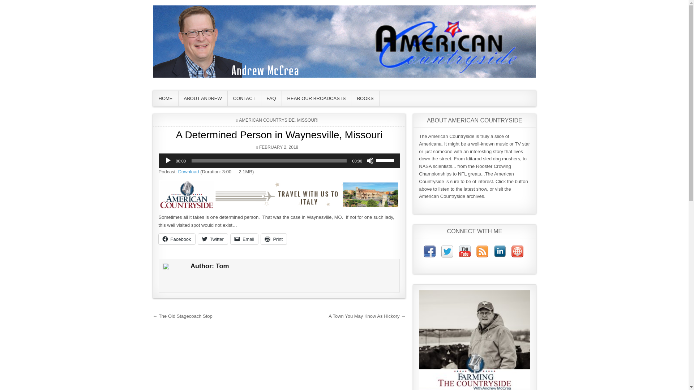 This screenshot has height=390, width=694. Describe the element at coordinates (213, 239) in the screenshot. I see `Click to share on Twitter` at that location.